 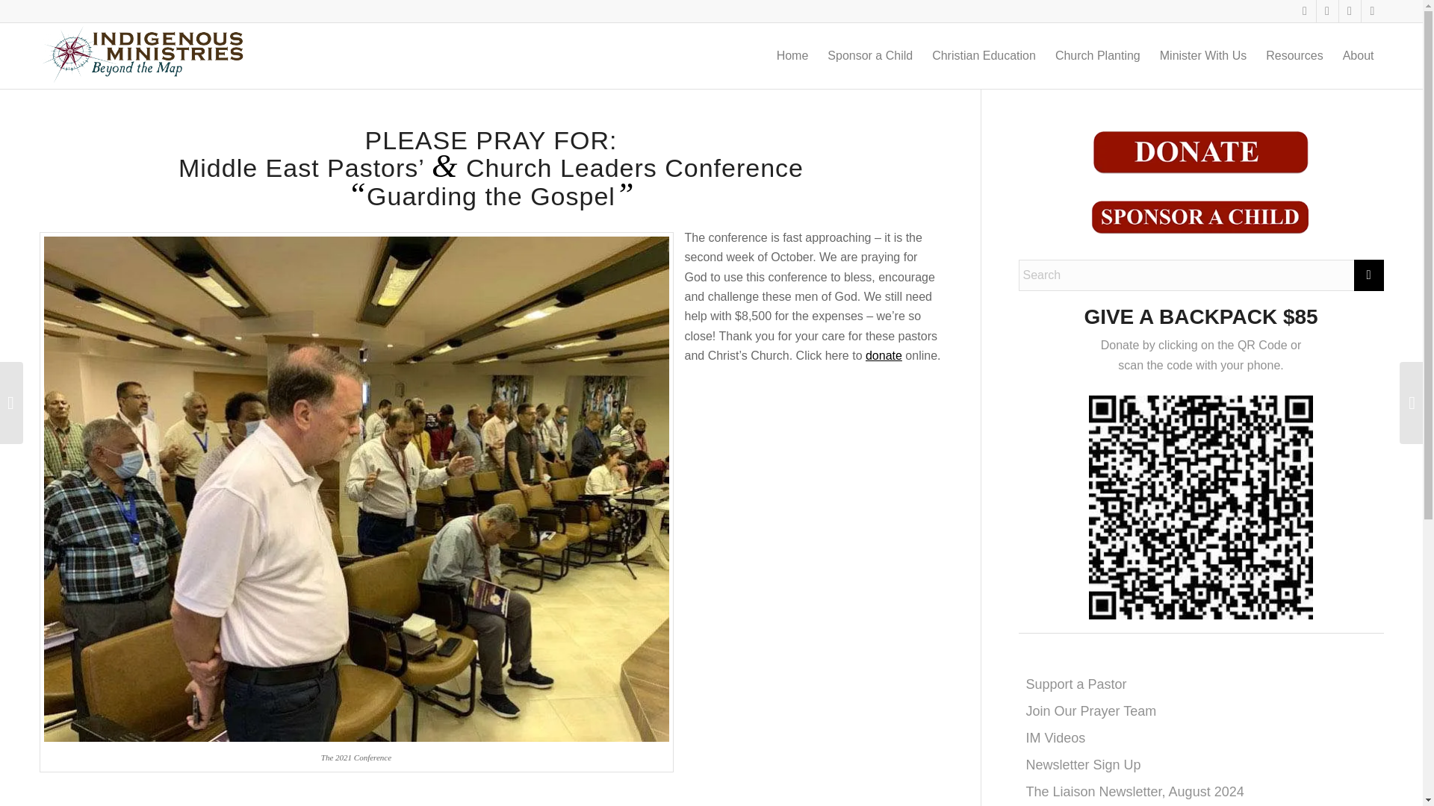 What do you see at coordinates (884, 355) in the screenshot?
I see `donate` at bounding box center [884, 355].